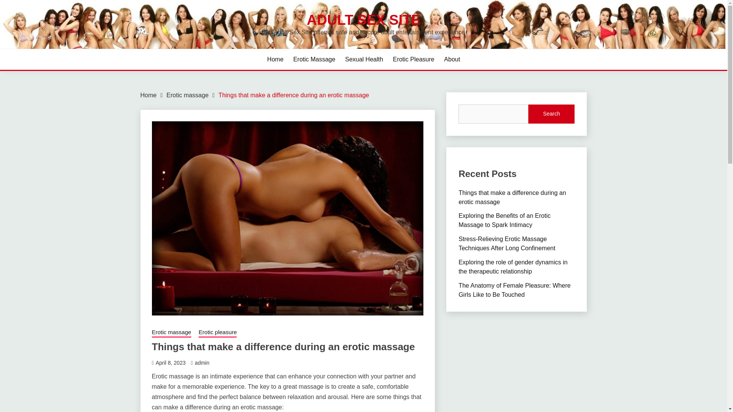 Image resolution: width=733 pixels, height=412 pixels. Describe the element at coordinates (202, 362) in the screenshot. I see `admin` at that location.